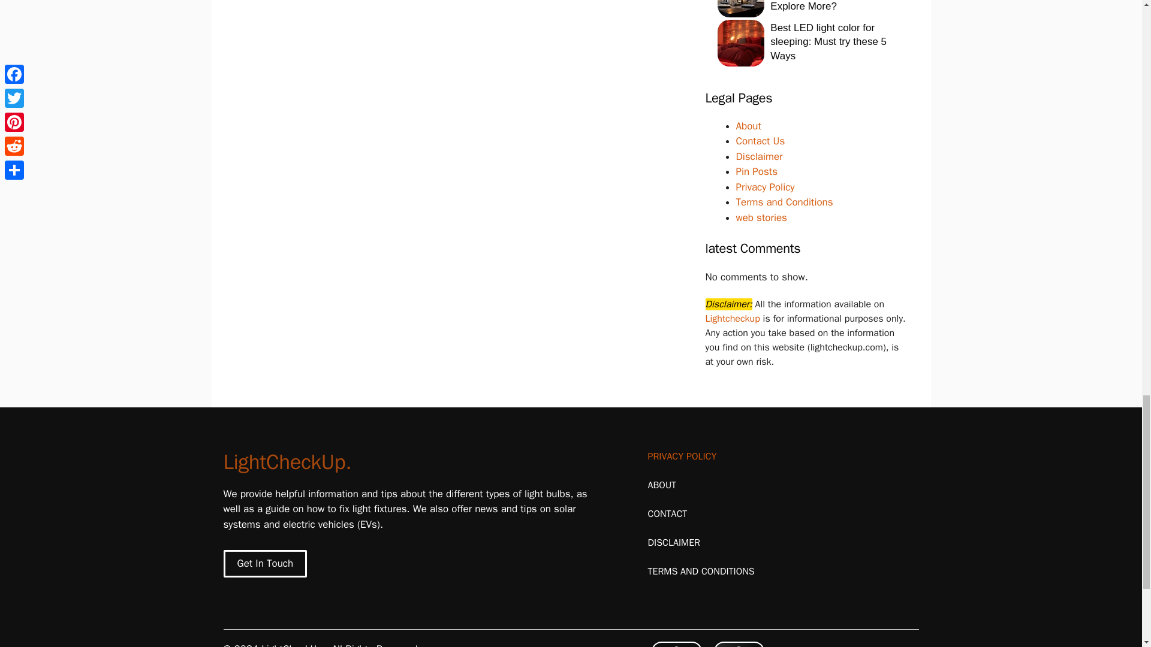  I want to click on Top 8 Ceiling Lamps for Low Ceilings: Want to Explore More?, so click(824, 6).